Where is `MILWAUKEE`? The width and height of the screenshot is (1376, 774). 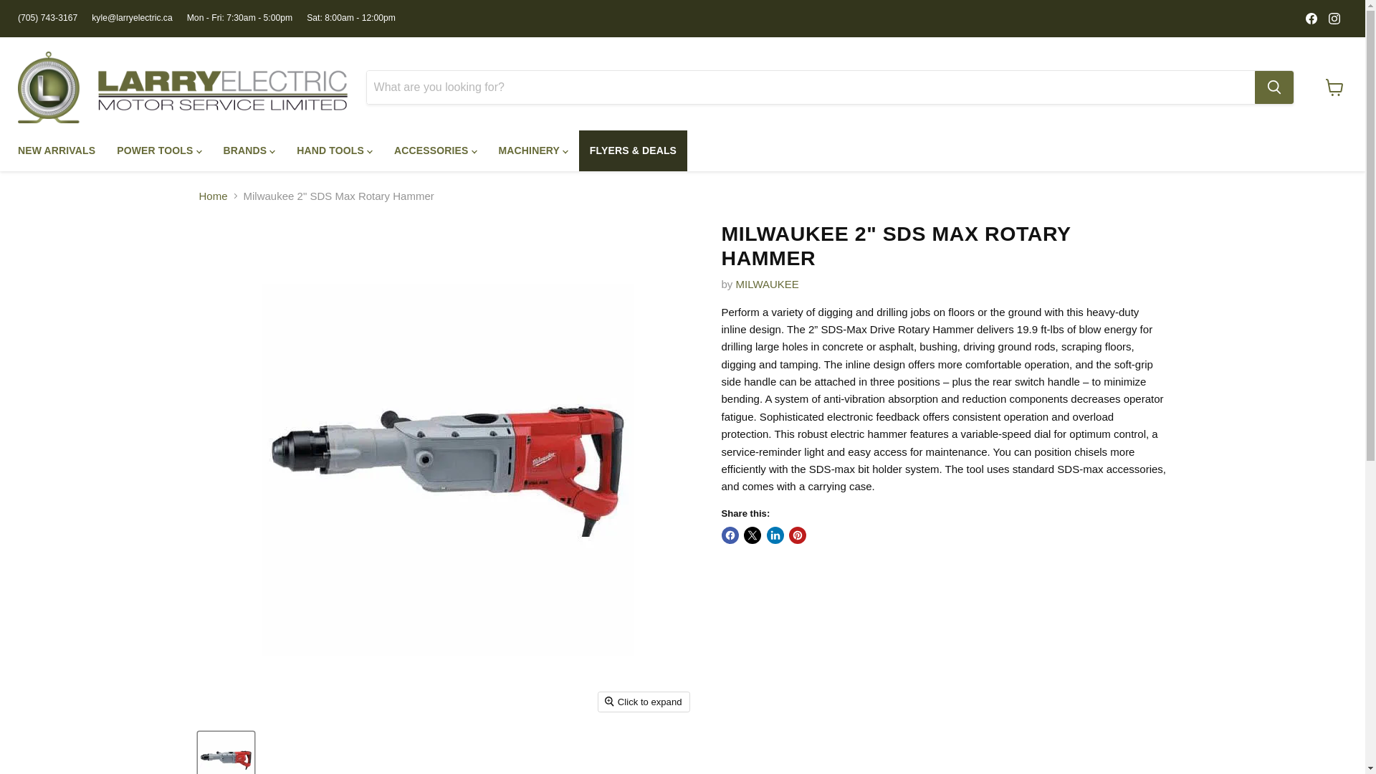
MILWAUKEE is located at coordinates (768, 284).